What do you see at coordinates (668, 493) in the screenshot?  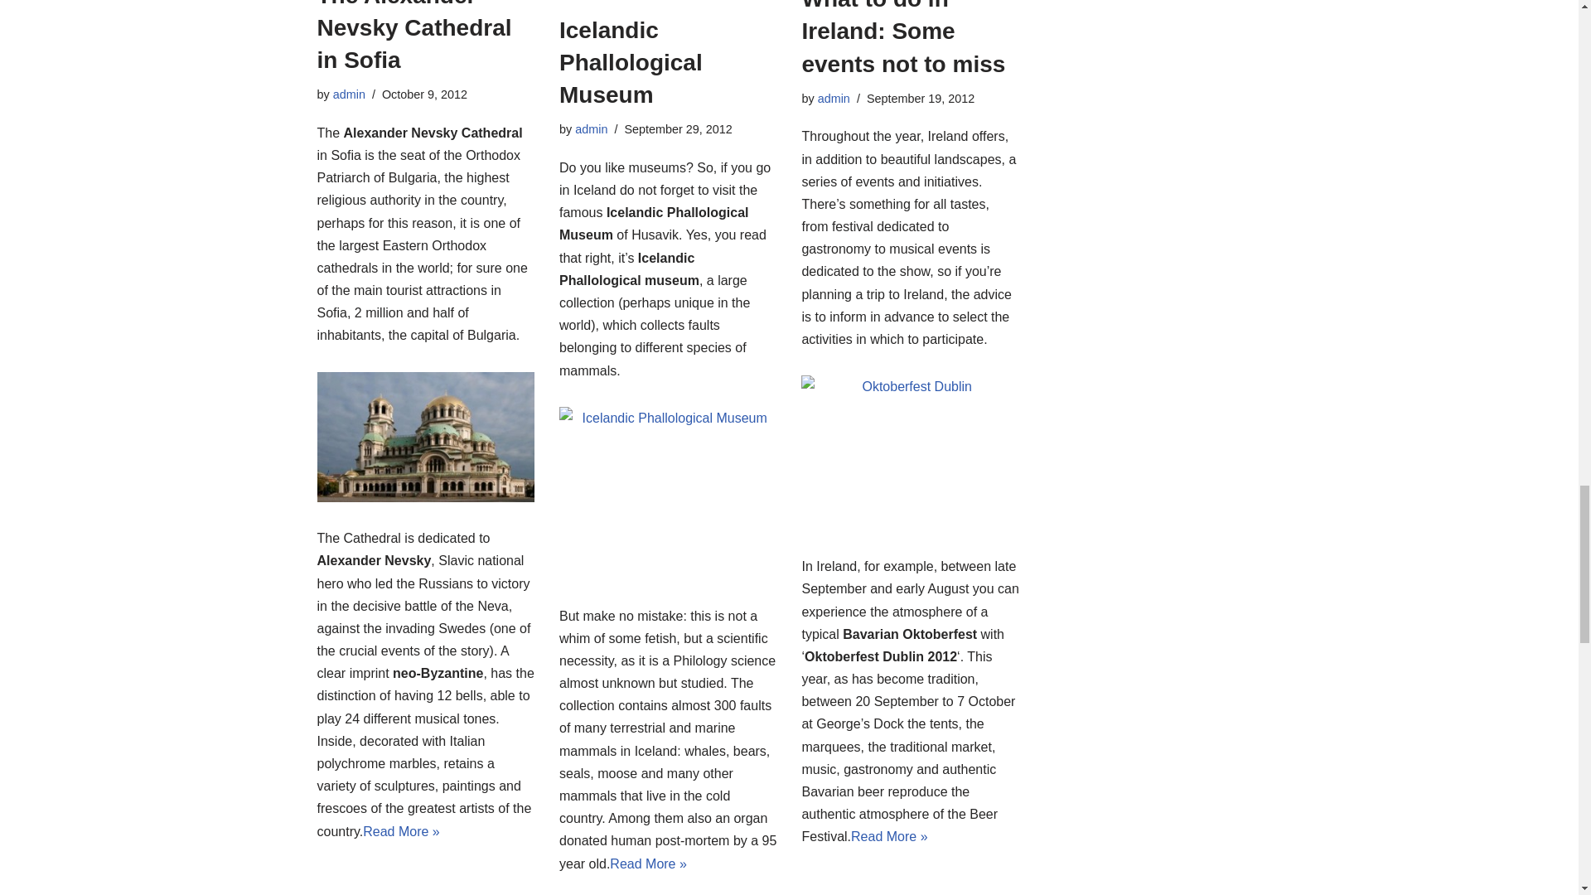 I see `Icelandic Phallological Museum` at bounding box center [668, 493].